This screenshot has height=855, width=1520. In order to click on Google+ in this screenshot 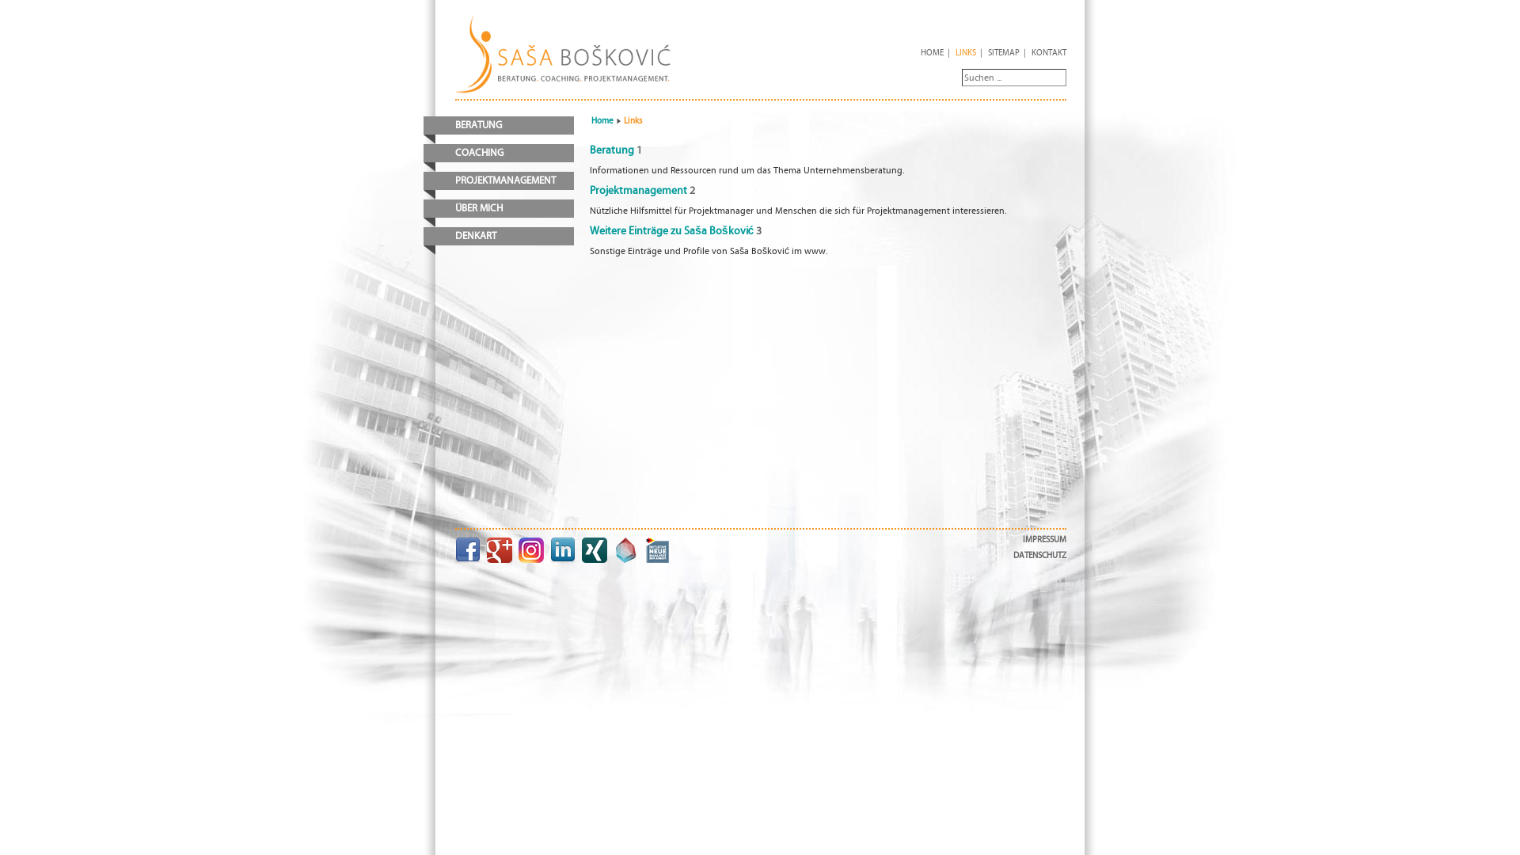, I will do `click(500, 550)`.